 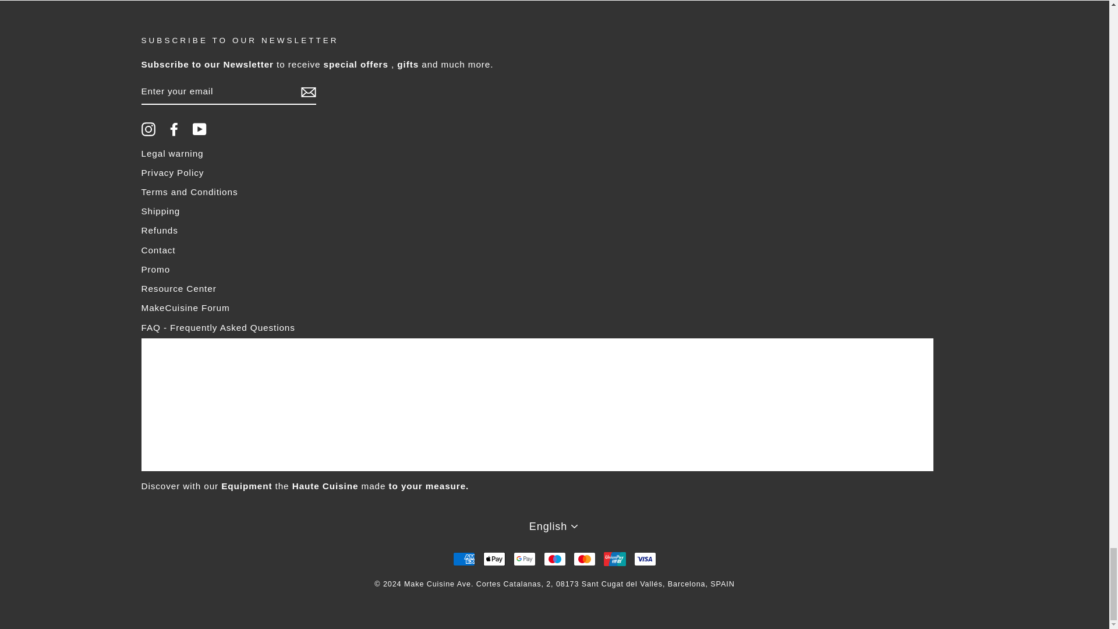 I want to click on Make Cuisine on Facebook, so click(x=174, y=129).